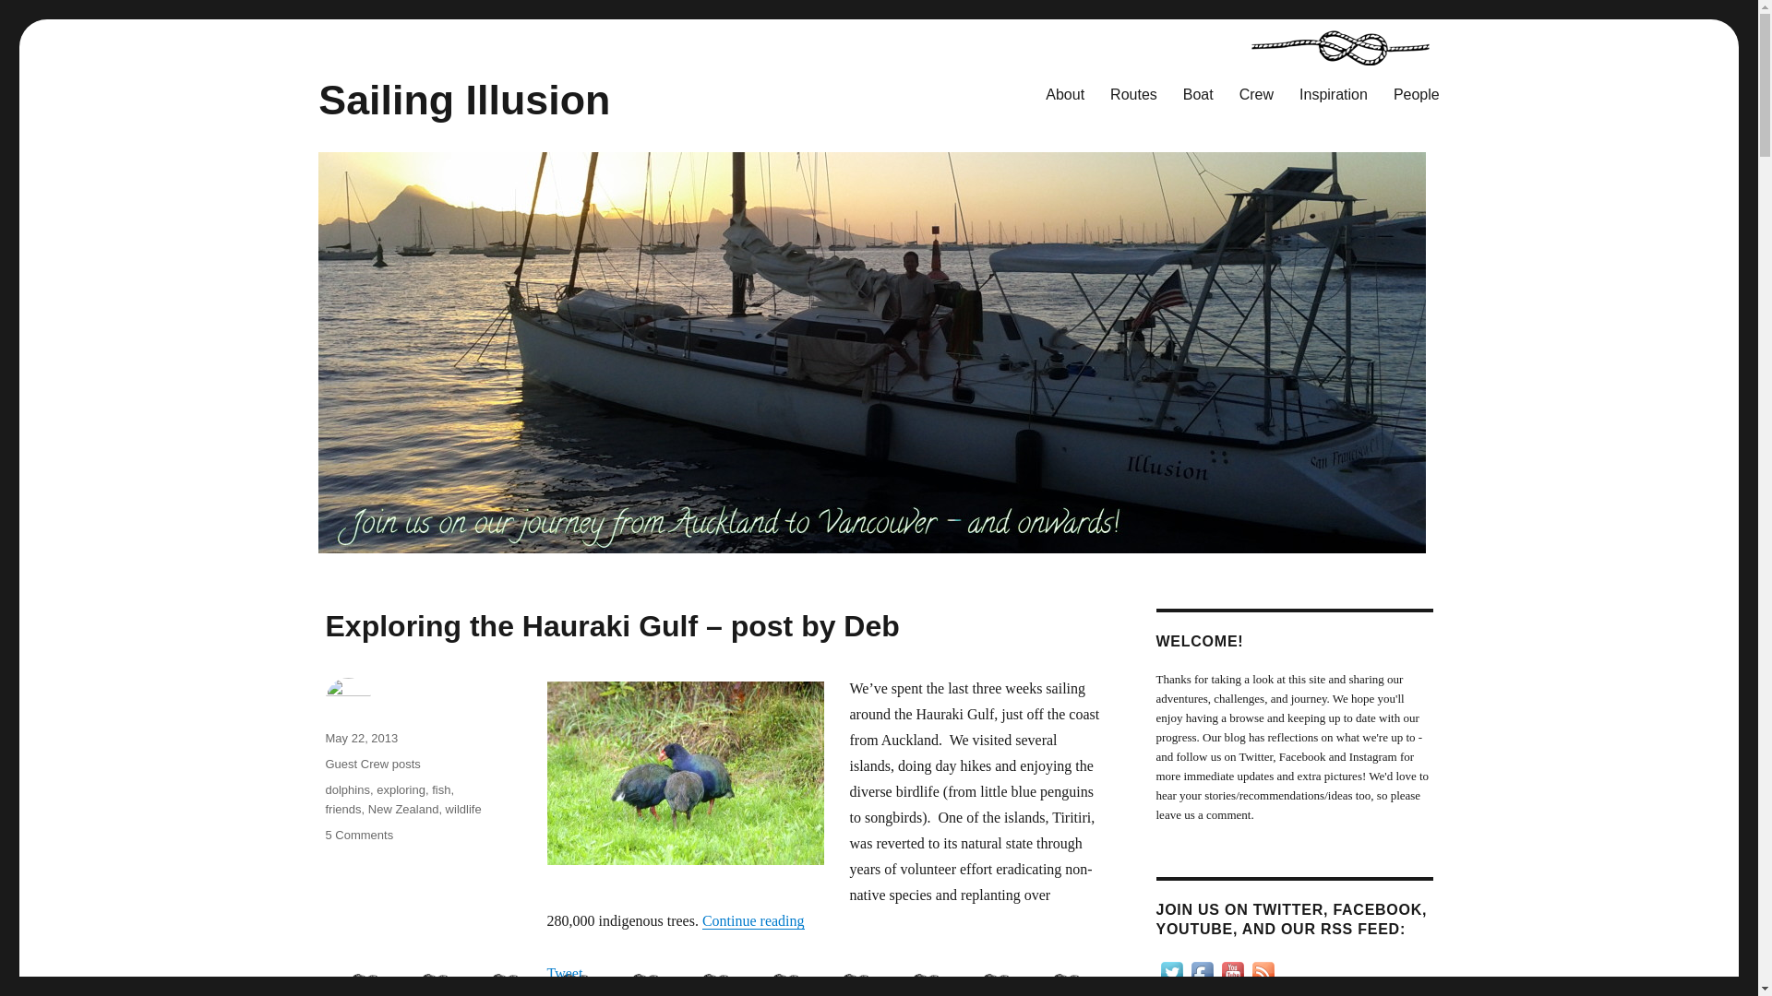  Describe the element at coordinates (404, 809) in the screenshot. I see `New Zealand` at that location.